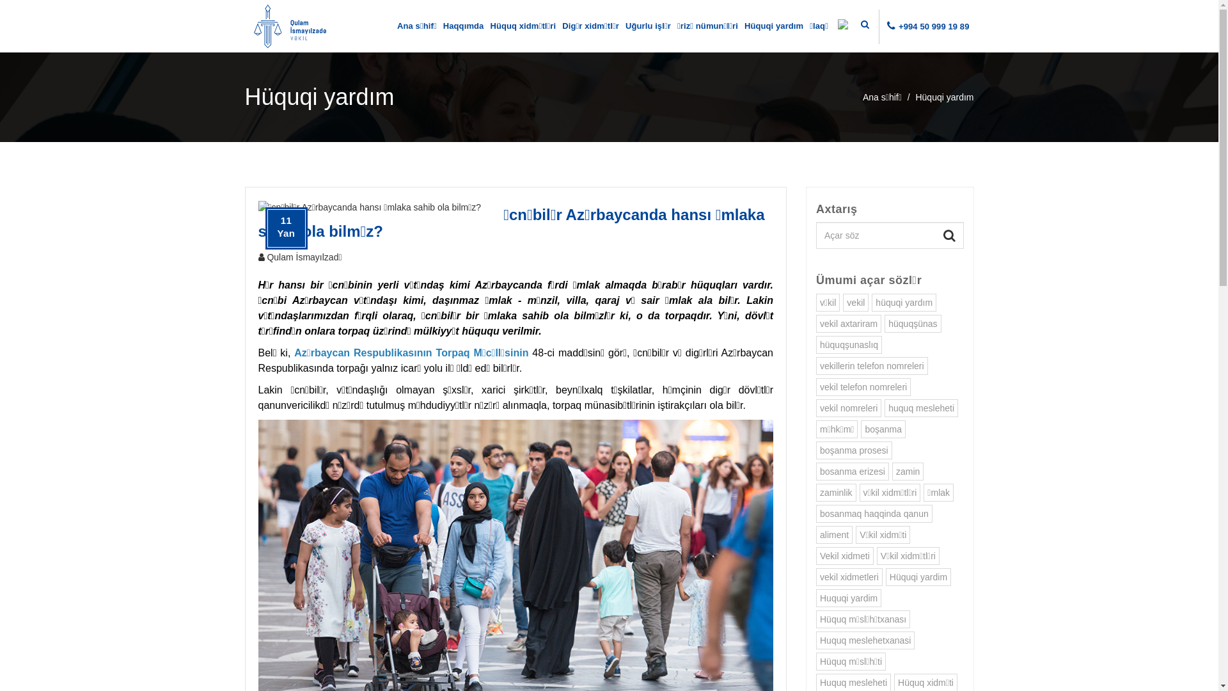 This screenshot has height=691, width=1228. I want to click on vekil, so click(856, 303).